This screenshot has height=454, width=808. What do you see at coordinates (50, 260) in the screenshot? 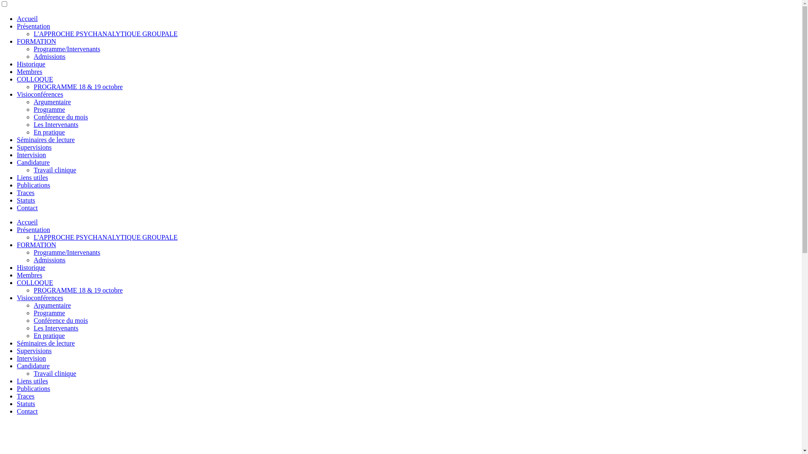
I see `Admissions` at bounding box center [50, 260].